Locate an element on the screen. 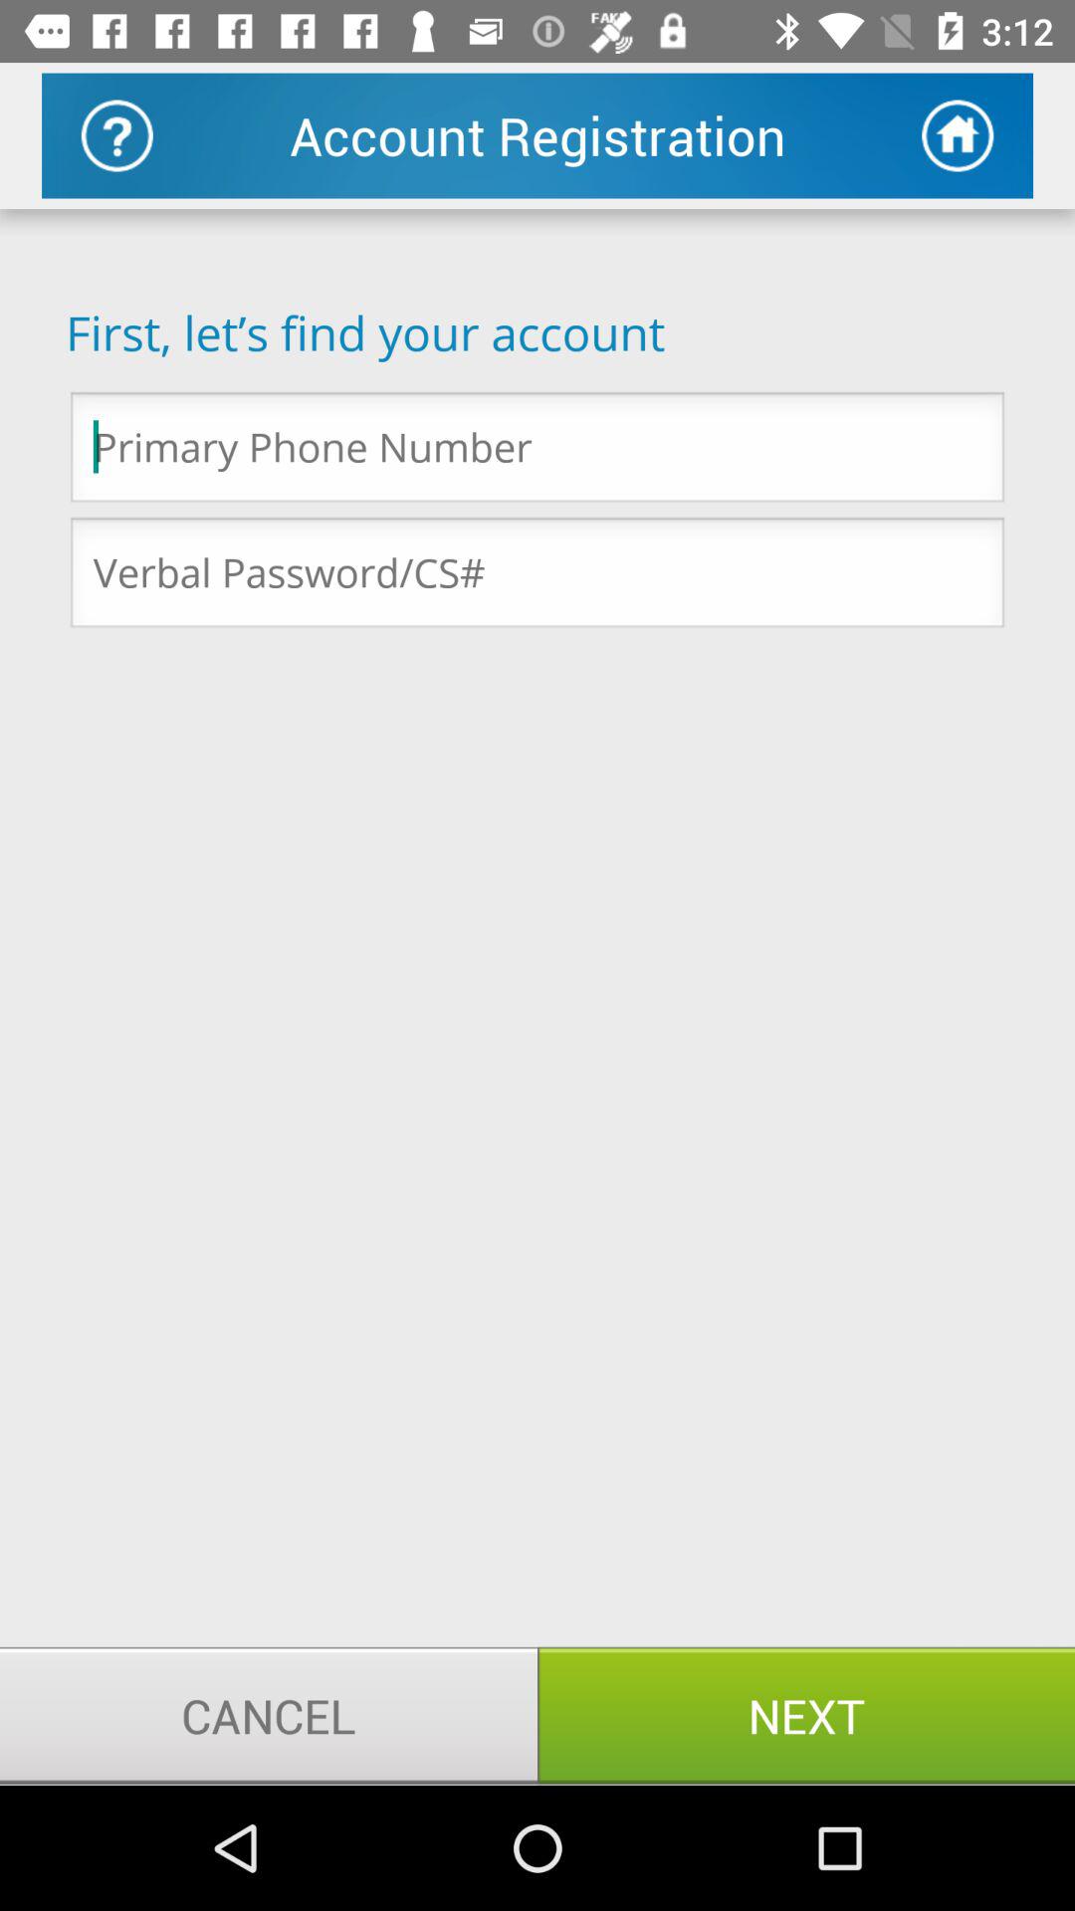 This screenshot has width=1075, height=1911. turn on cancel icon is located at coordinates (269, 1715).